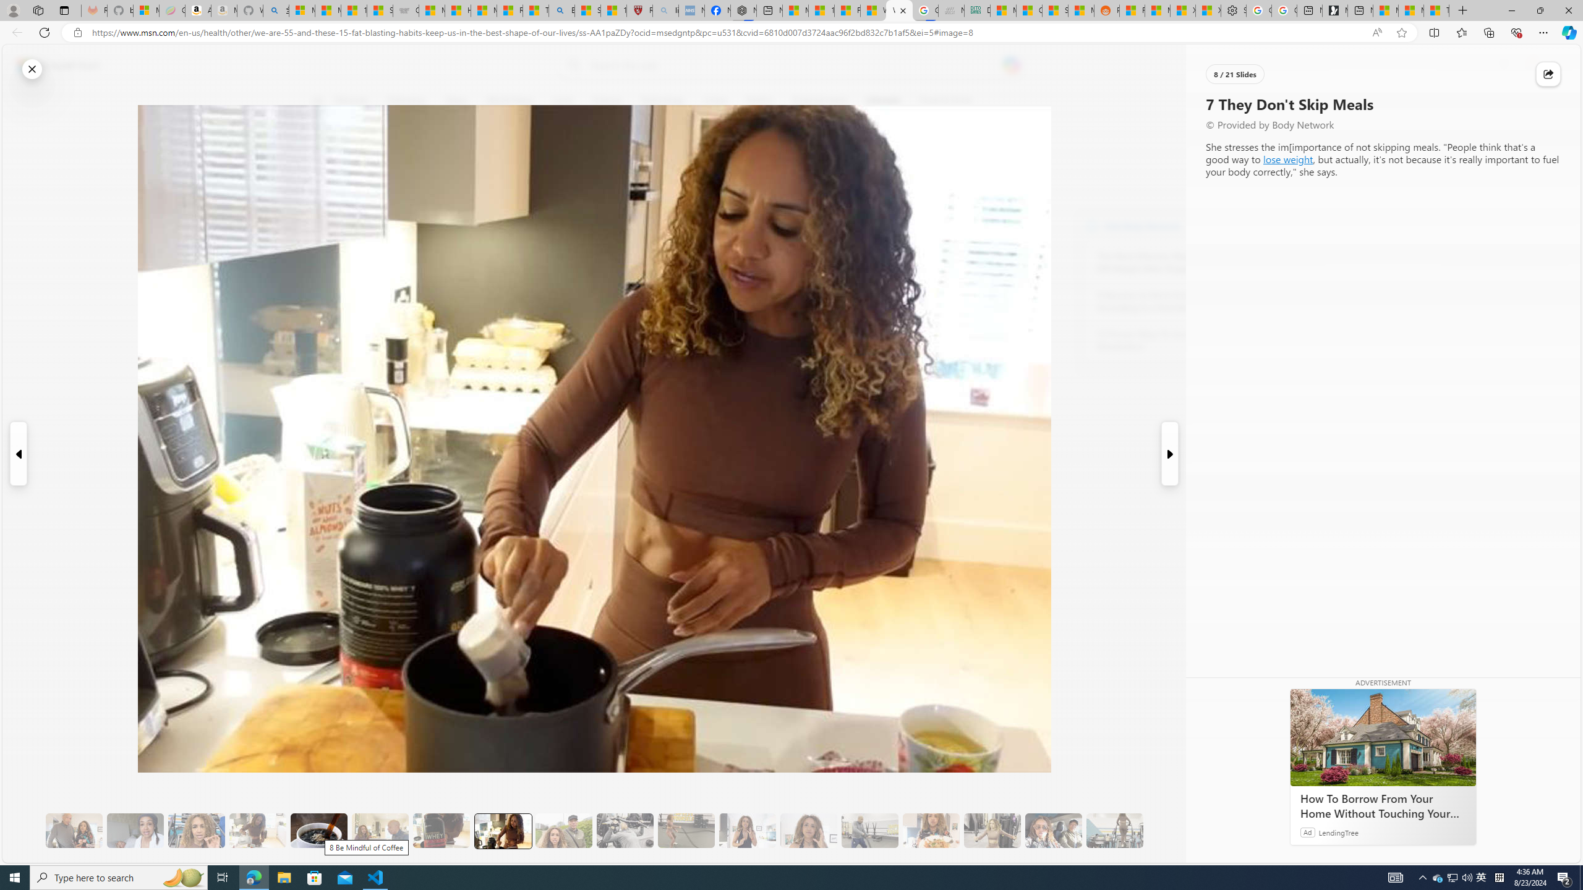 The width and height of the screenshot is (1583, 890). I want to click on How To Borrow From Your Home Without Touching Your Mortgage, so click(1383, 737).